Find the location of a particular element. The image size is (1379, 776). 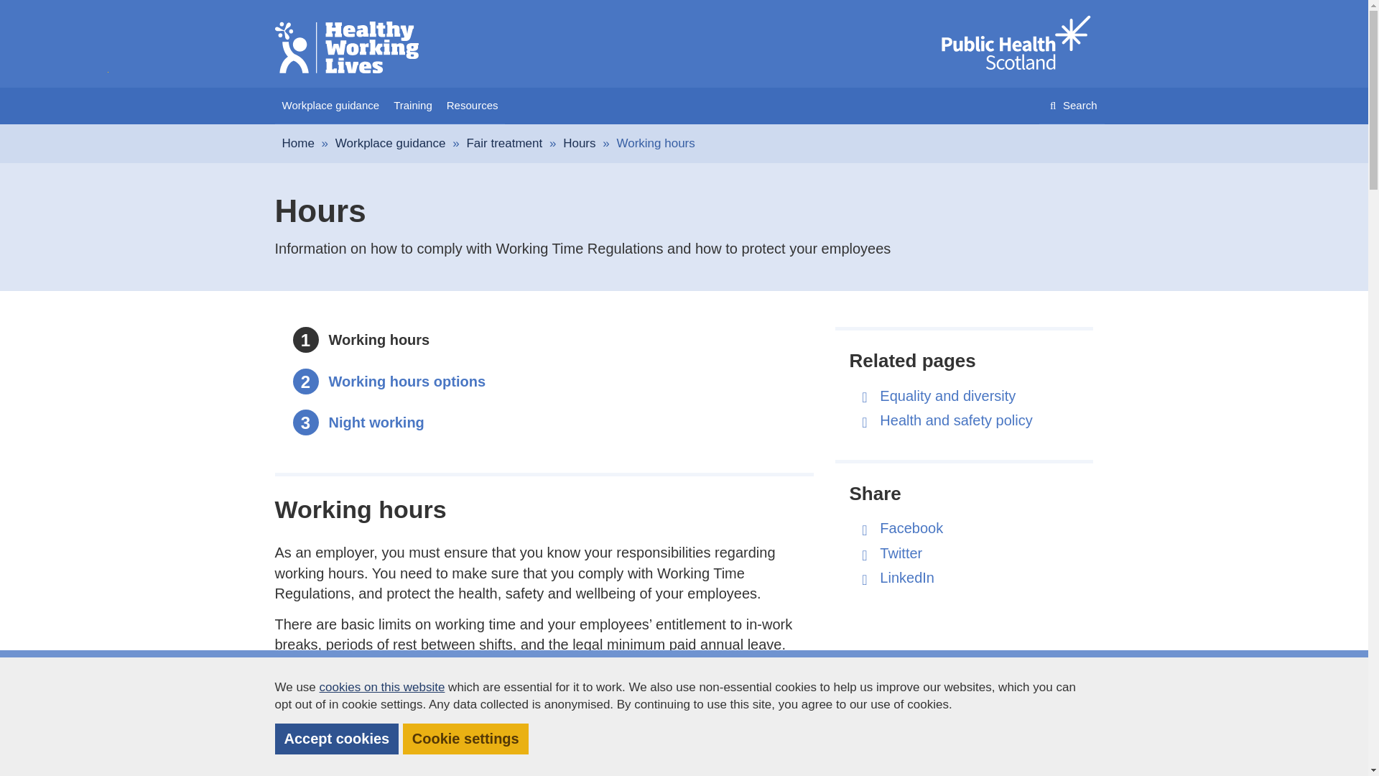

Equality and diversity is located at coordinates (330, 106).